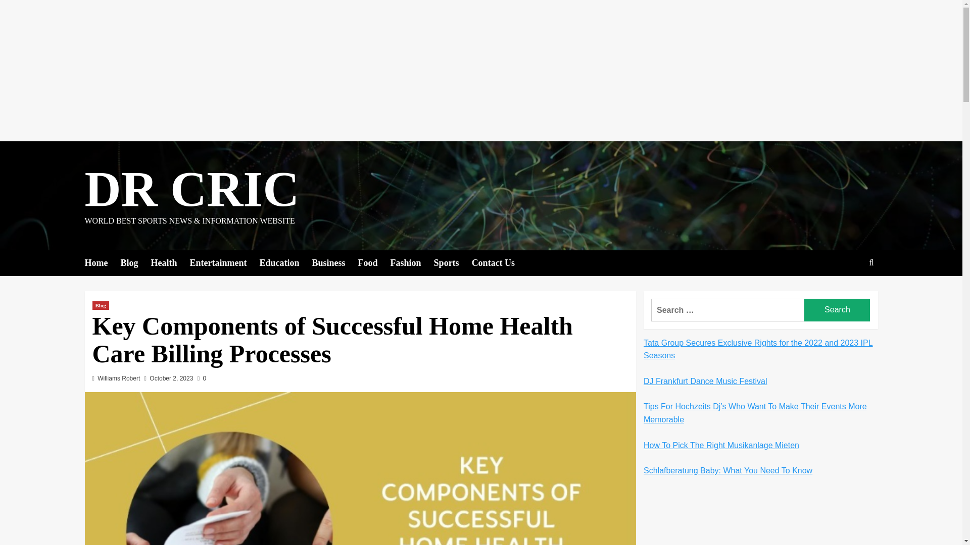 Image resolution: width=970 pixels, height=545 pixels. What do you see at coordinates (499, 262) in the screenshot?
I see `Contact Us` at bounding box center [499, 262].